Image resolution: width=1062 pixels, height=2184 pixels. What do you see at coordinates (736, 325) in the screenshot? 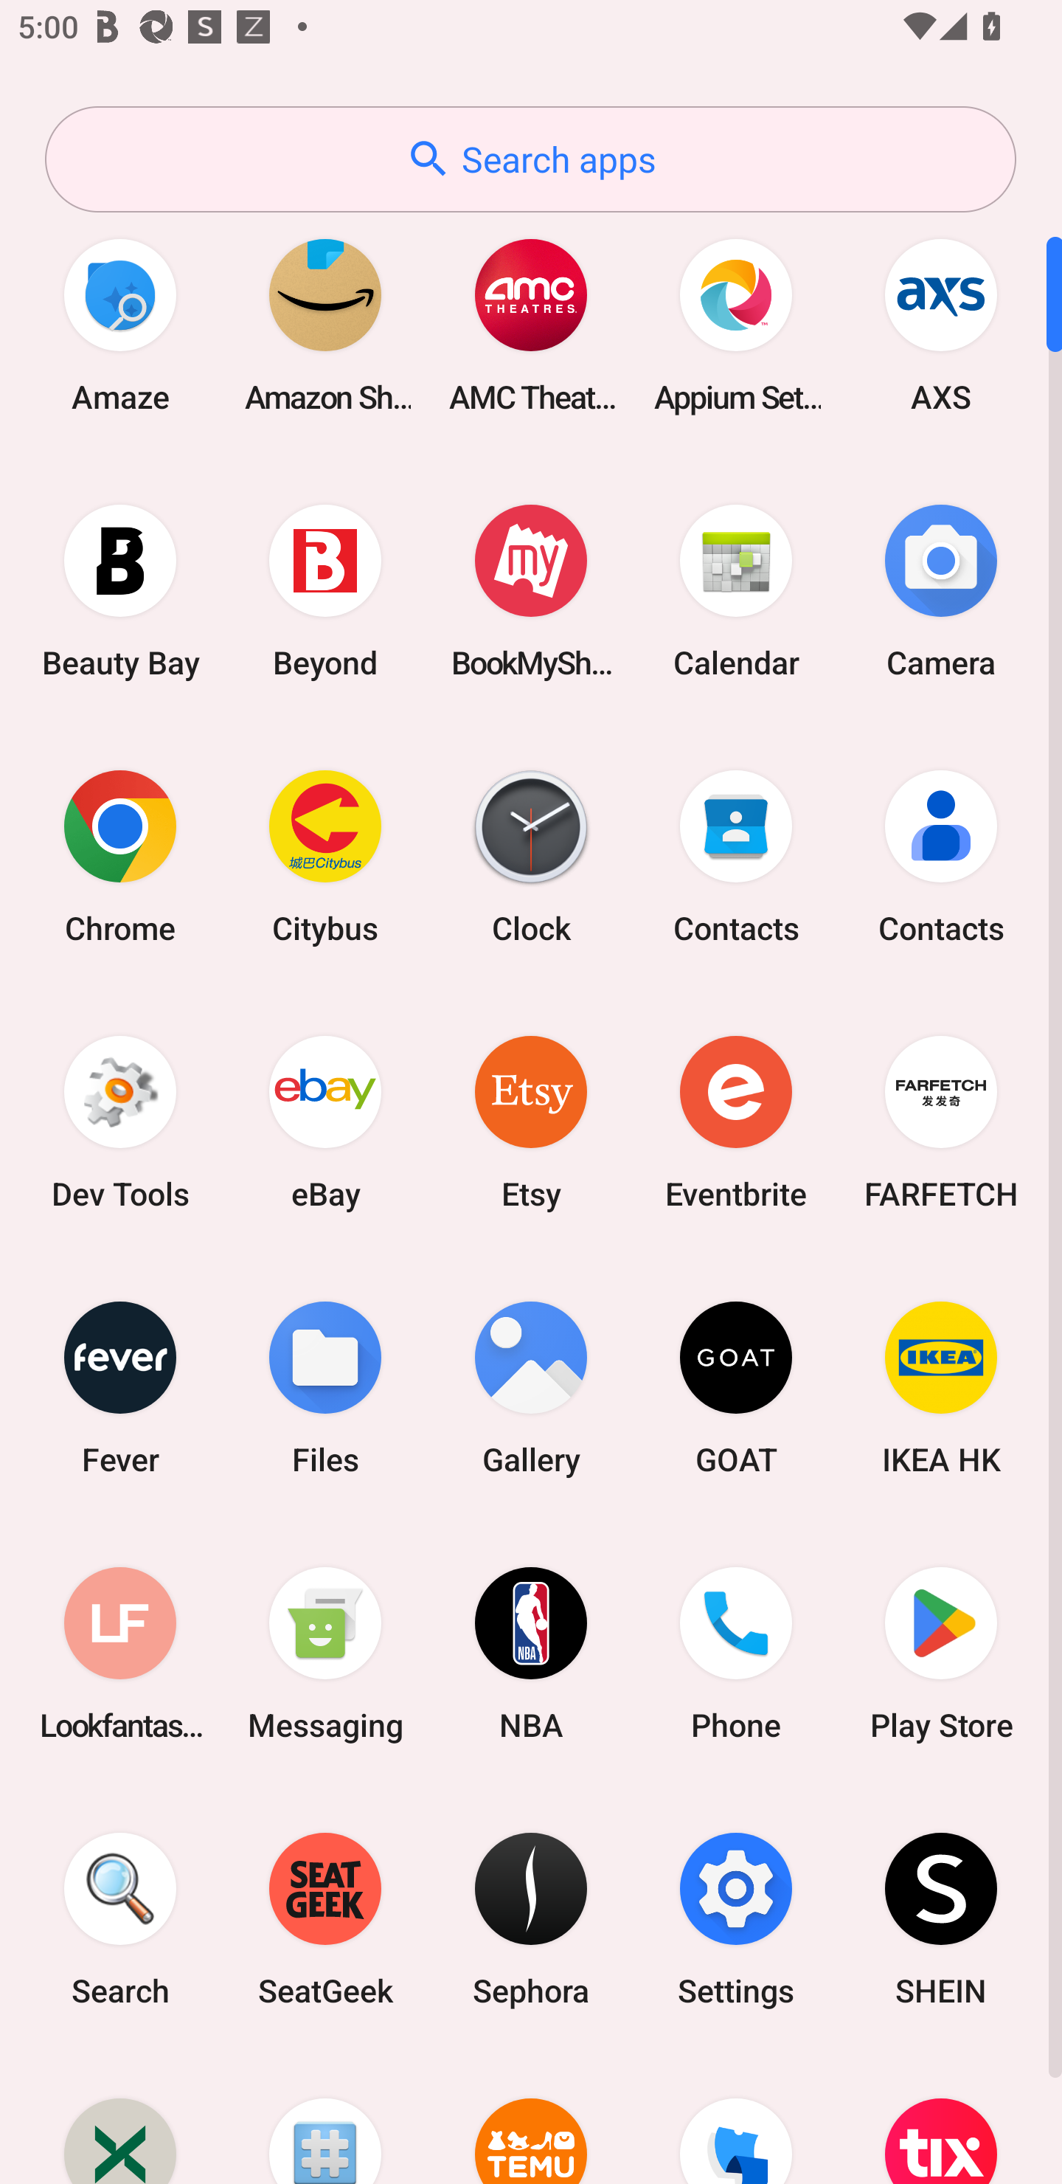
I see `Appium Settings` at bounding box center [736, 325].